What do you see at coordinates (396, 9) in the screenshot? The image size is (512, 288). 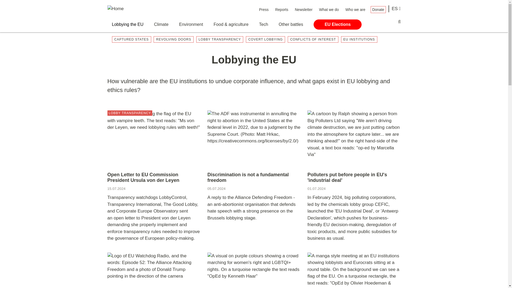 I see `ES` at bounding box center [396, 9].